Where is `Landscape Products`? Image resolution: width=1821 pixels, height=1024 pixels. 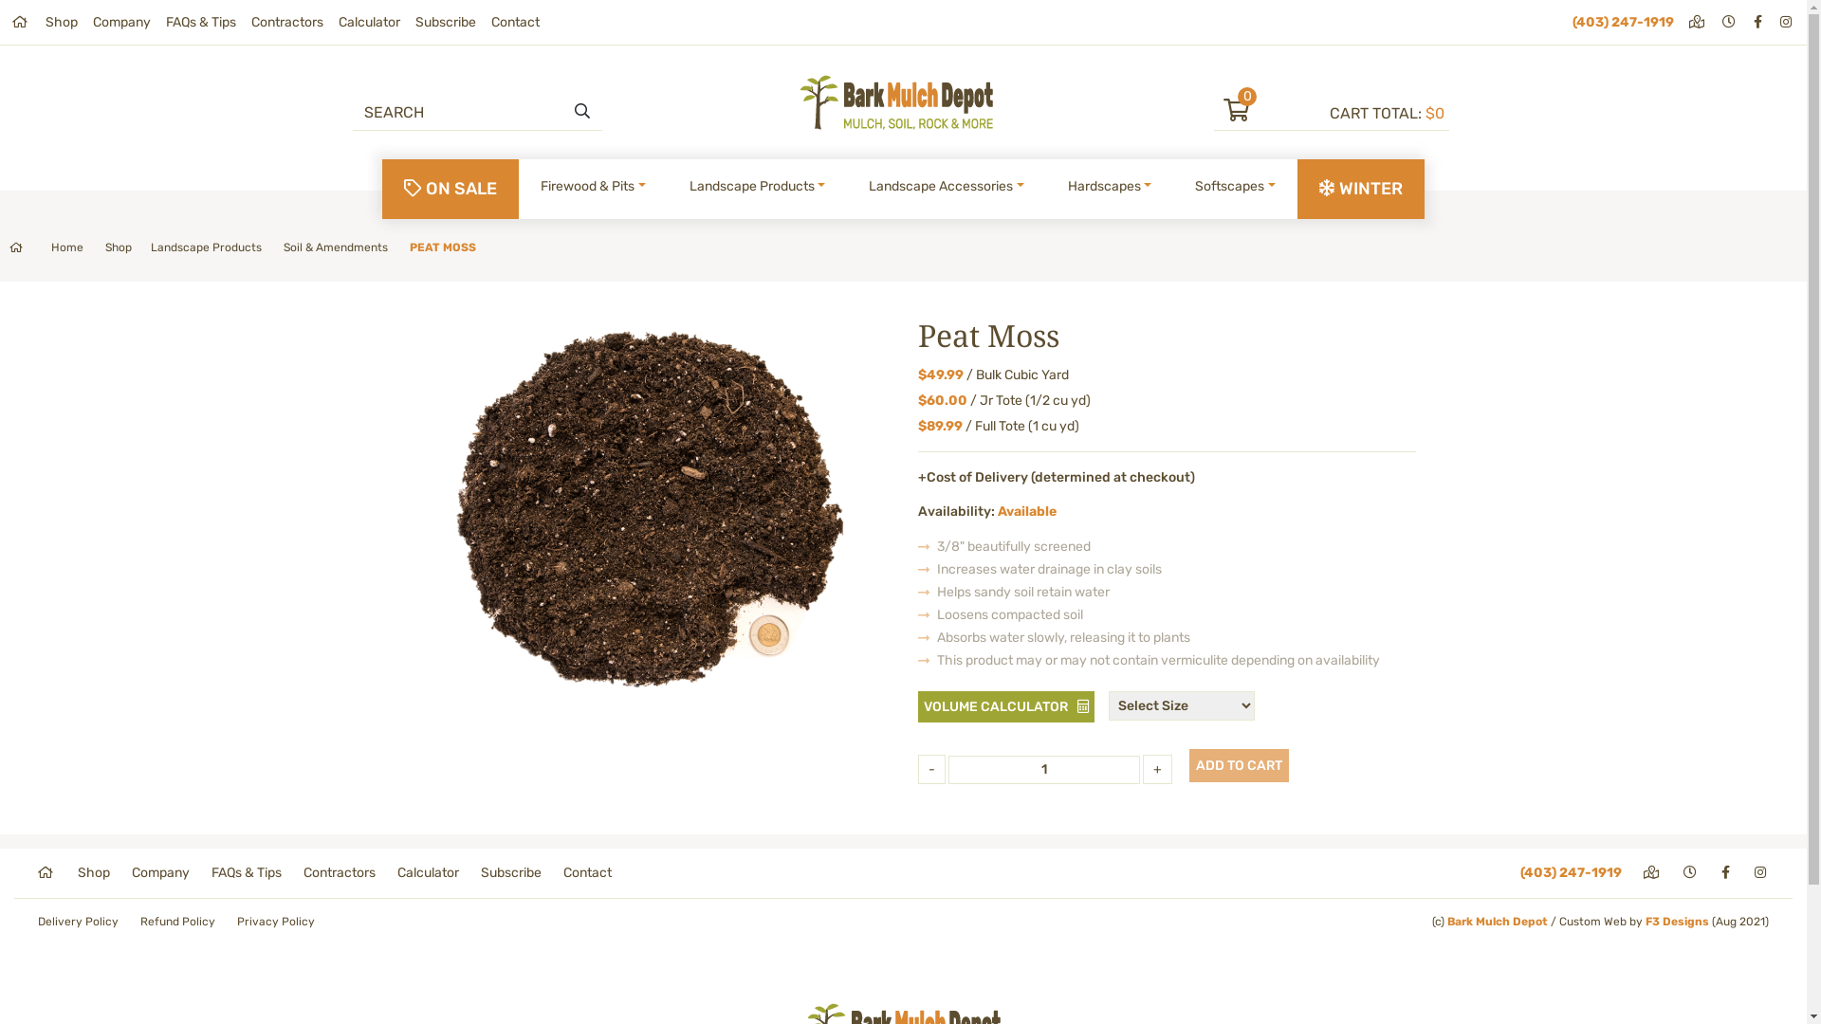 Landscape Products is located at coordinates (207, 247).